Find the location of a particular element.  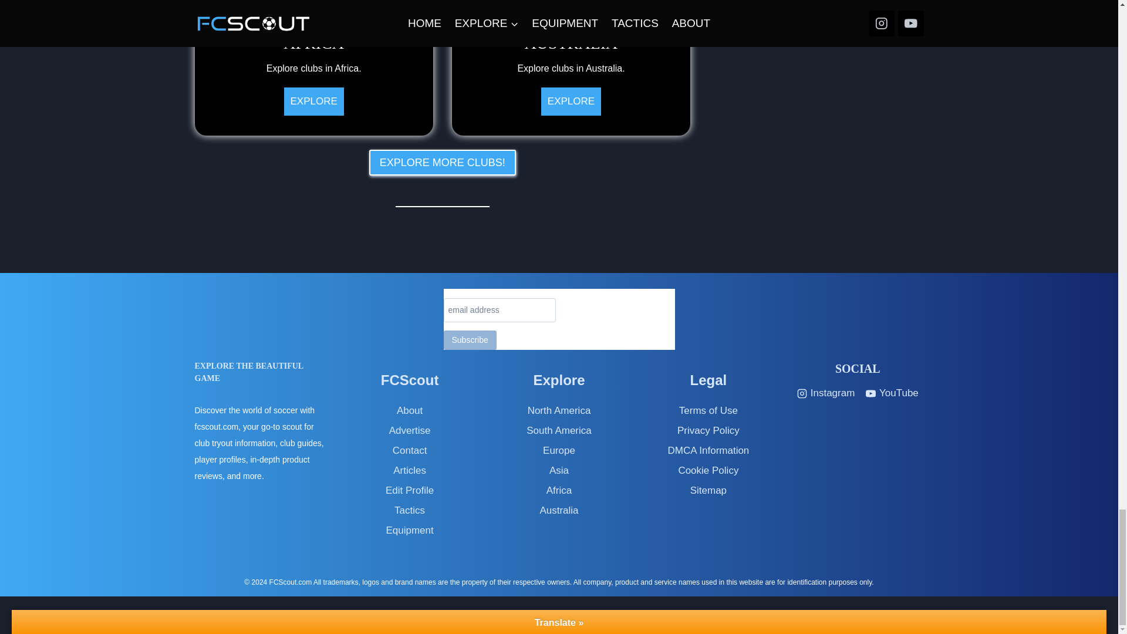

Subscribe is located at coordinates (443, 162).